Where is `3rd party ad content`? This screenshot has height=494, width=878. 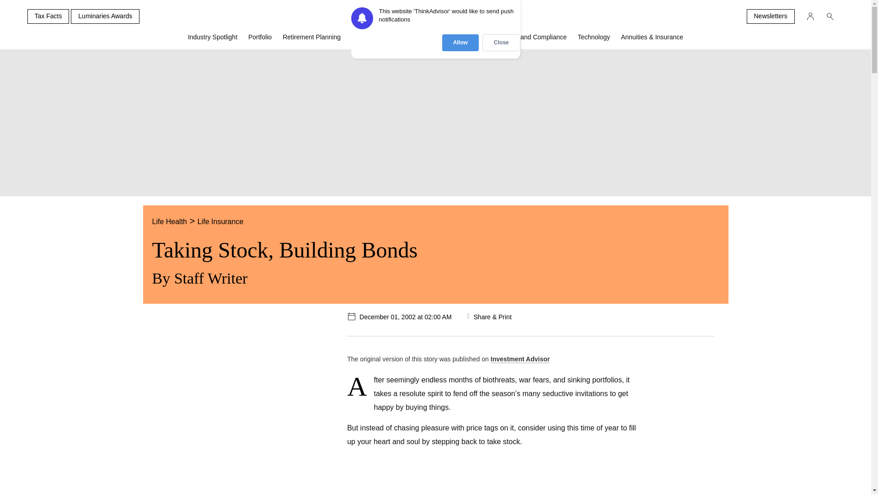 3rd party ad content is located at coordinates (513, 478).